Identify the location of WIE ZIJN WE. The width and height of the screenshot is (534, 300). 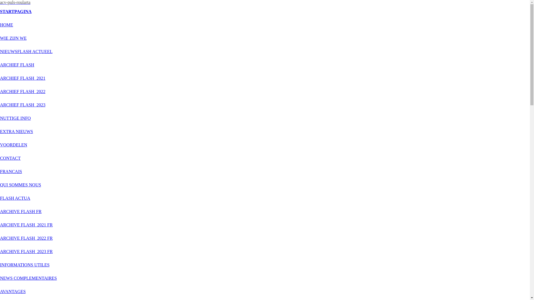
(13, 38).